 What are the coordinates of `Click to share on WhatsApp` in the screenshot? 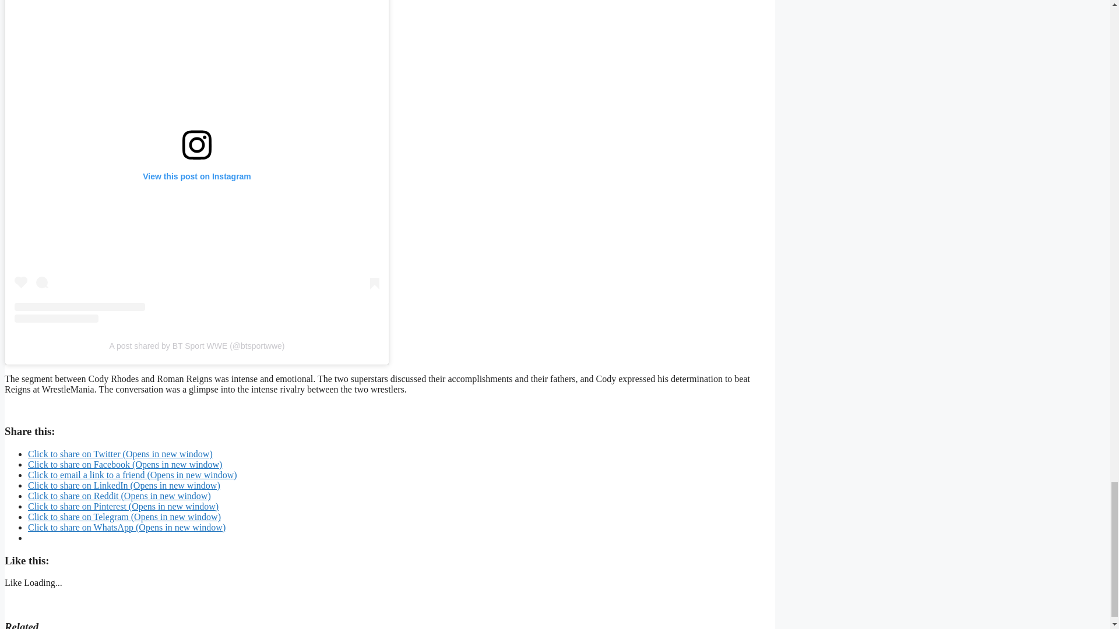 It's located at (127, 527).